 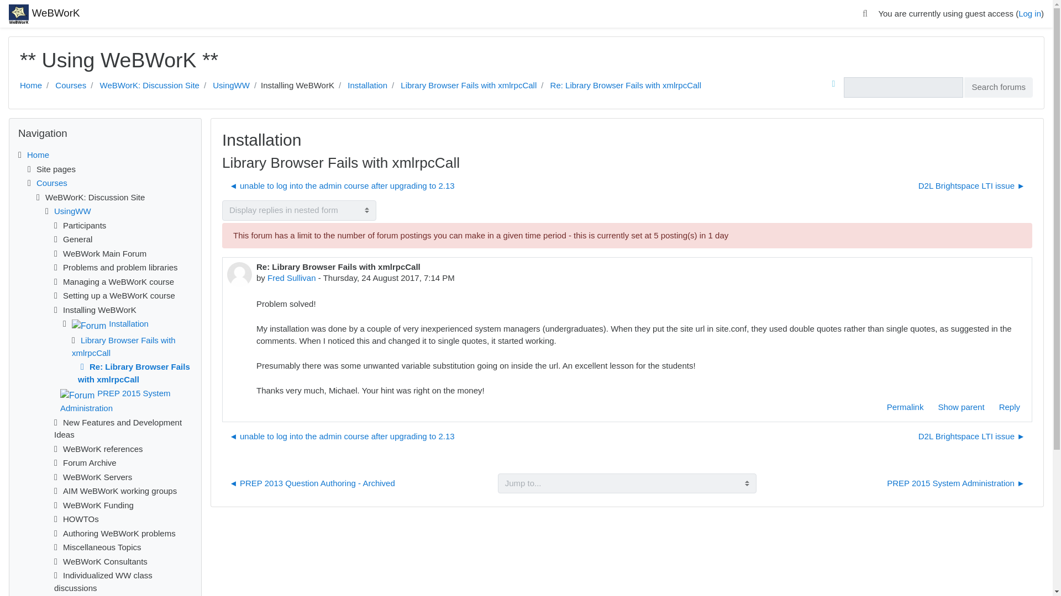 I want to click on Permanent link to this post, so click(x=905, y=407).